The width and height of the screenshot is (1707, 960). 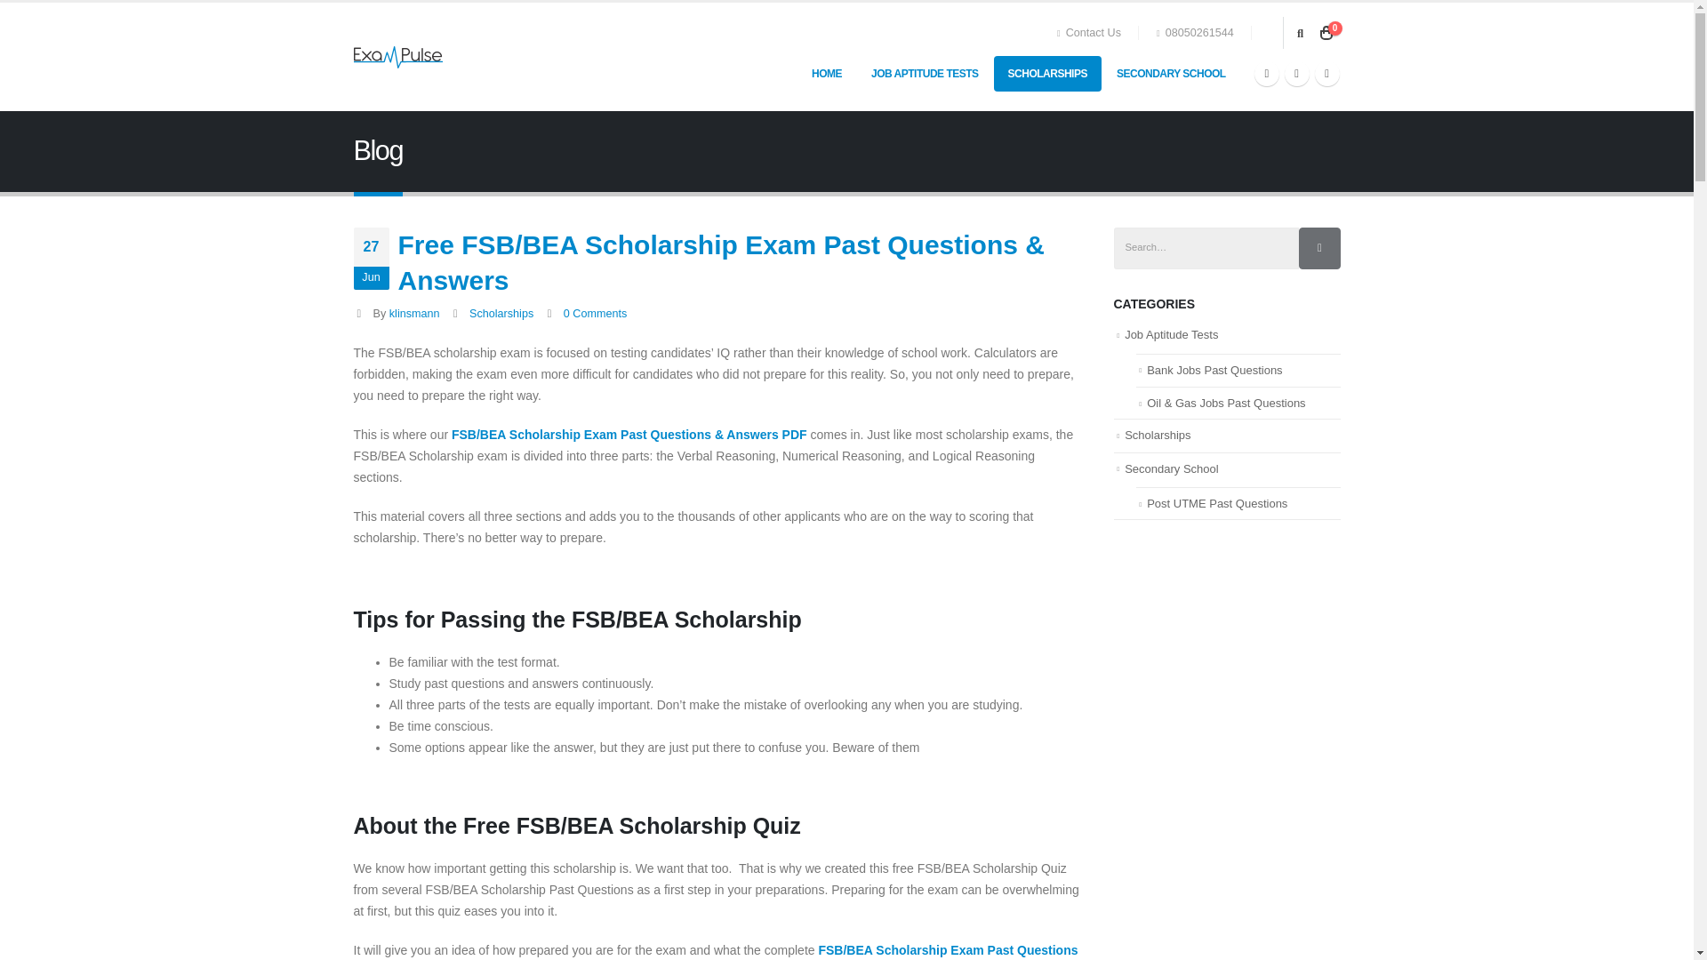 What do you see at coordinates (827, 73) in the screenshot?
I see `HOME` at bounding box center [827, 73].